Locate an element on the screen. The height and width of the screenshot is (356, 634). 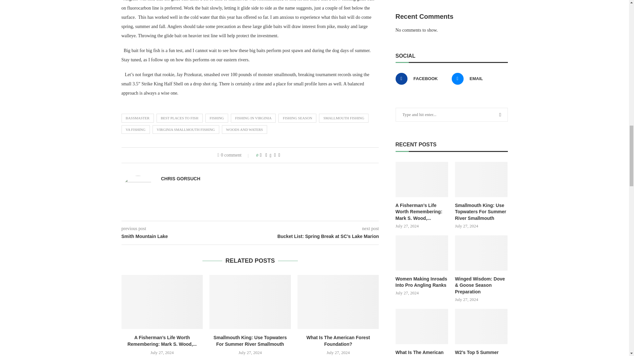
What Is The American Forest Foundation? is located at coordinates (338, 302).